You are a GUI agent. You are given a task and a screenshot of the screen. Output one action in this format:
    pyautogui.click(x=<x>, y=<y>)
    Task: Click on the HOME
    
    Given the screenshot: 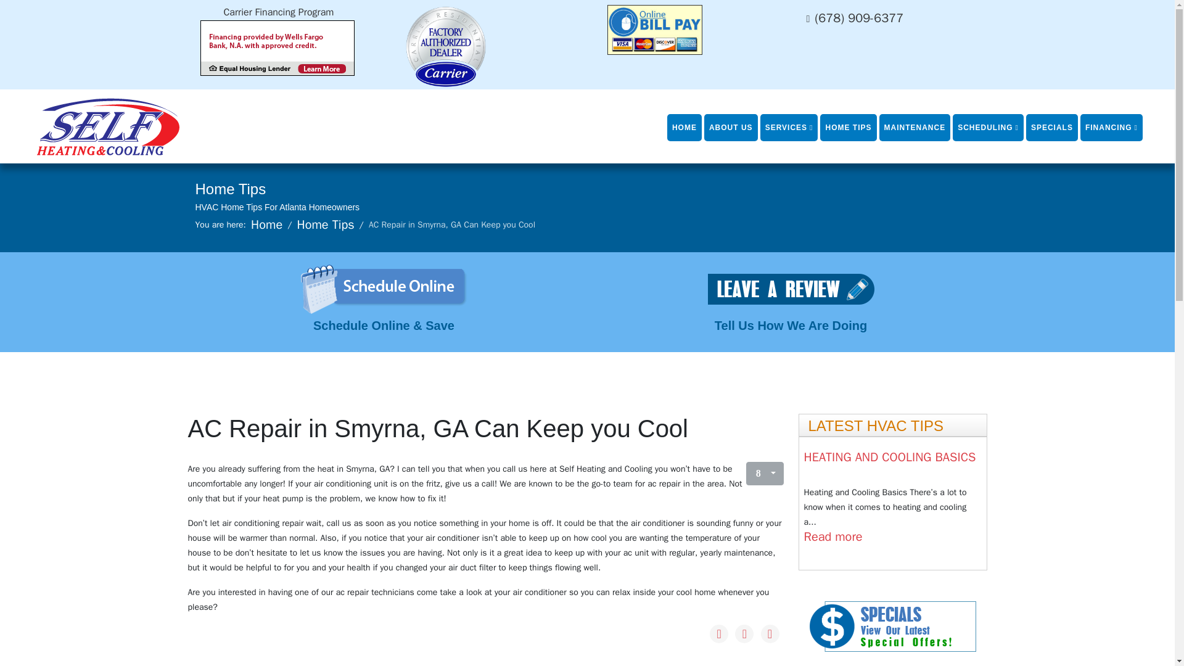 What is the action you would take?
    pyautogui.click(x=684, y=127)
    